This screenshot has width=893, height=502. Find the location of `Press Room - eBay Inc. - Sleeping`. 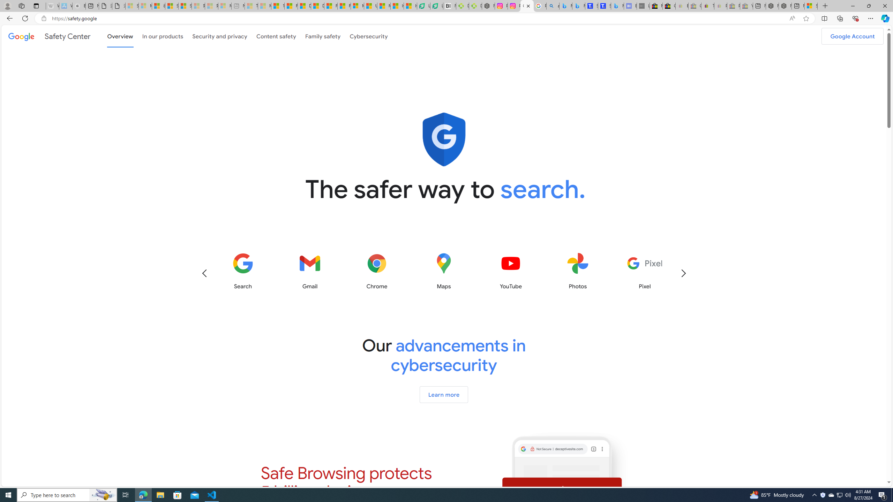

Press Room - eBay Inc. - Sleeping is located at coordinates (733, 6).